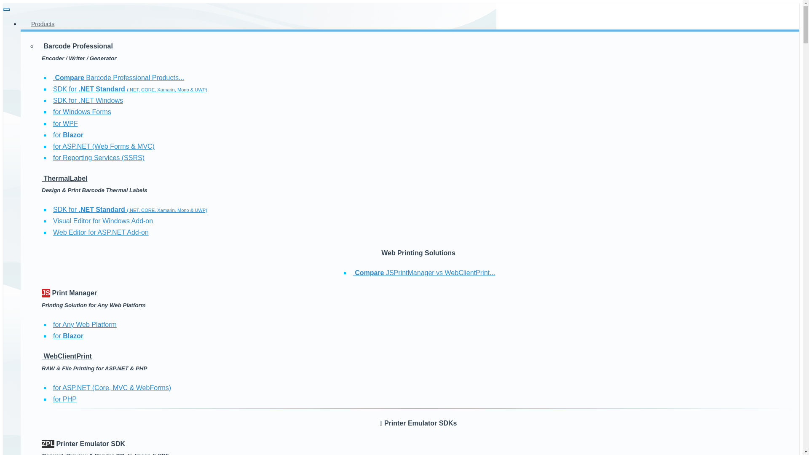  Describe the element at coordinates (65, 399) in the screenshot. I see `for PHP` at that location.